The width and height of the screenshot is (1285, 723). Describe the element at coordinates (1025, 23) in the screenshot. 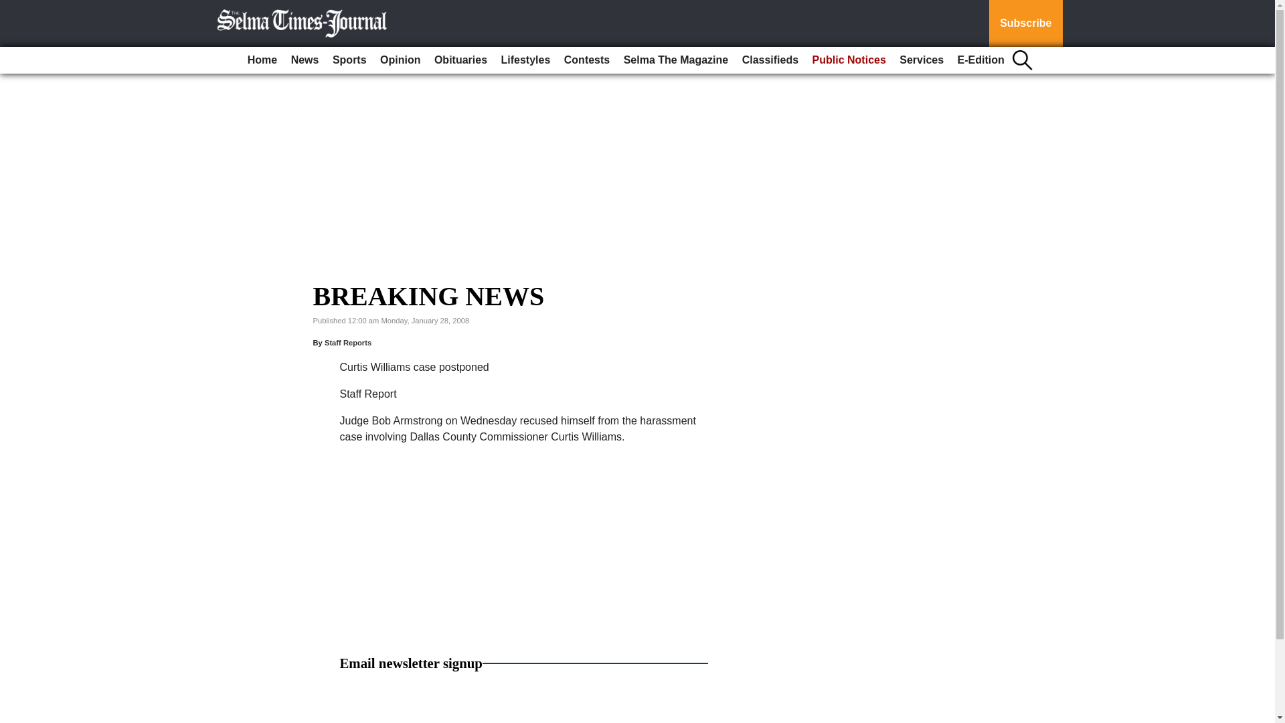

I see `Subscribe` at that location.